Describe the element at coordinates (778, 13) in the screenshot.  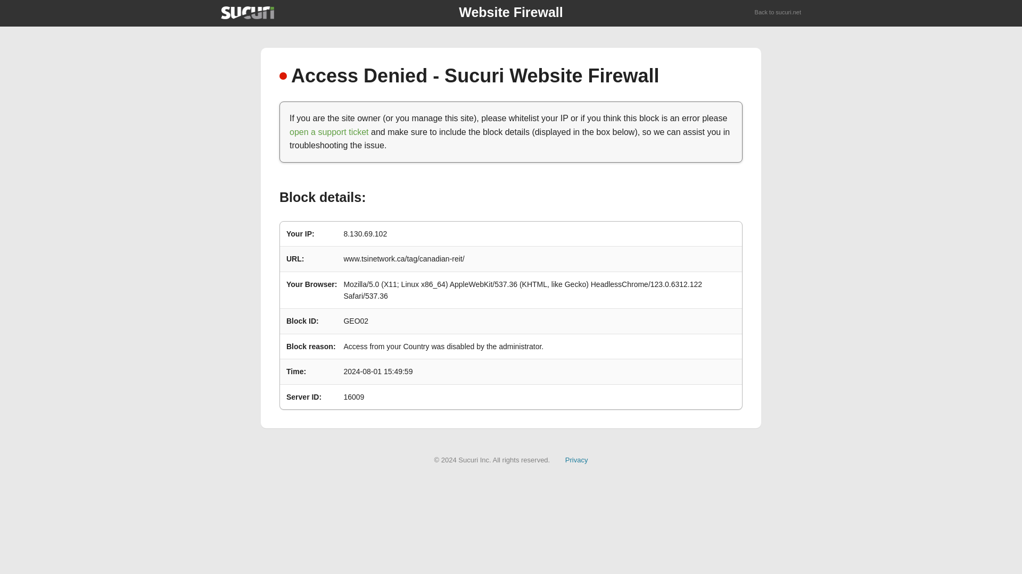
I see `Back to sucuri.net` at that location.